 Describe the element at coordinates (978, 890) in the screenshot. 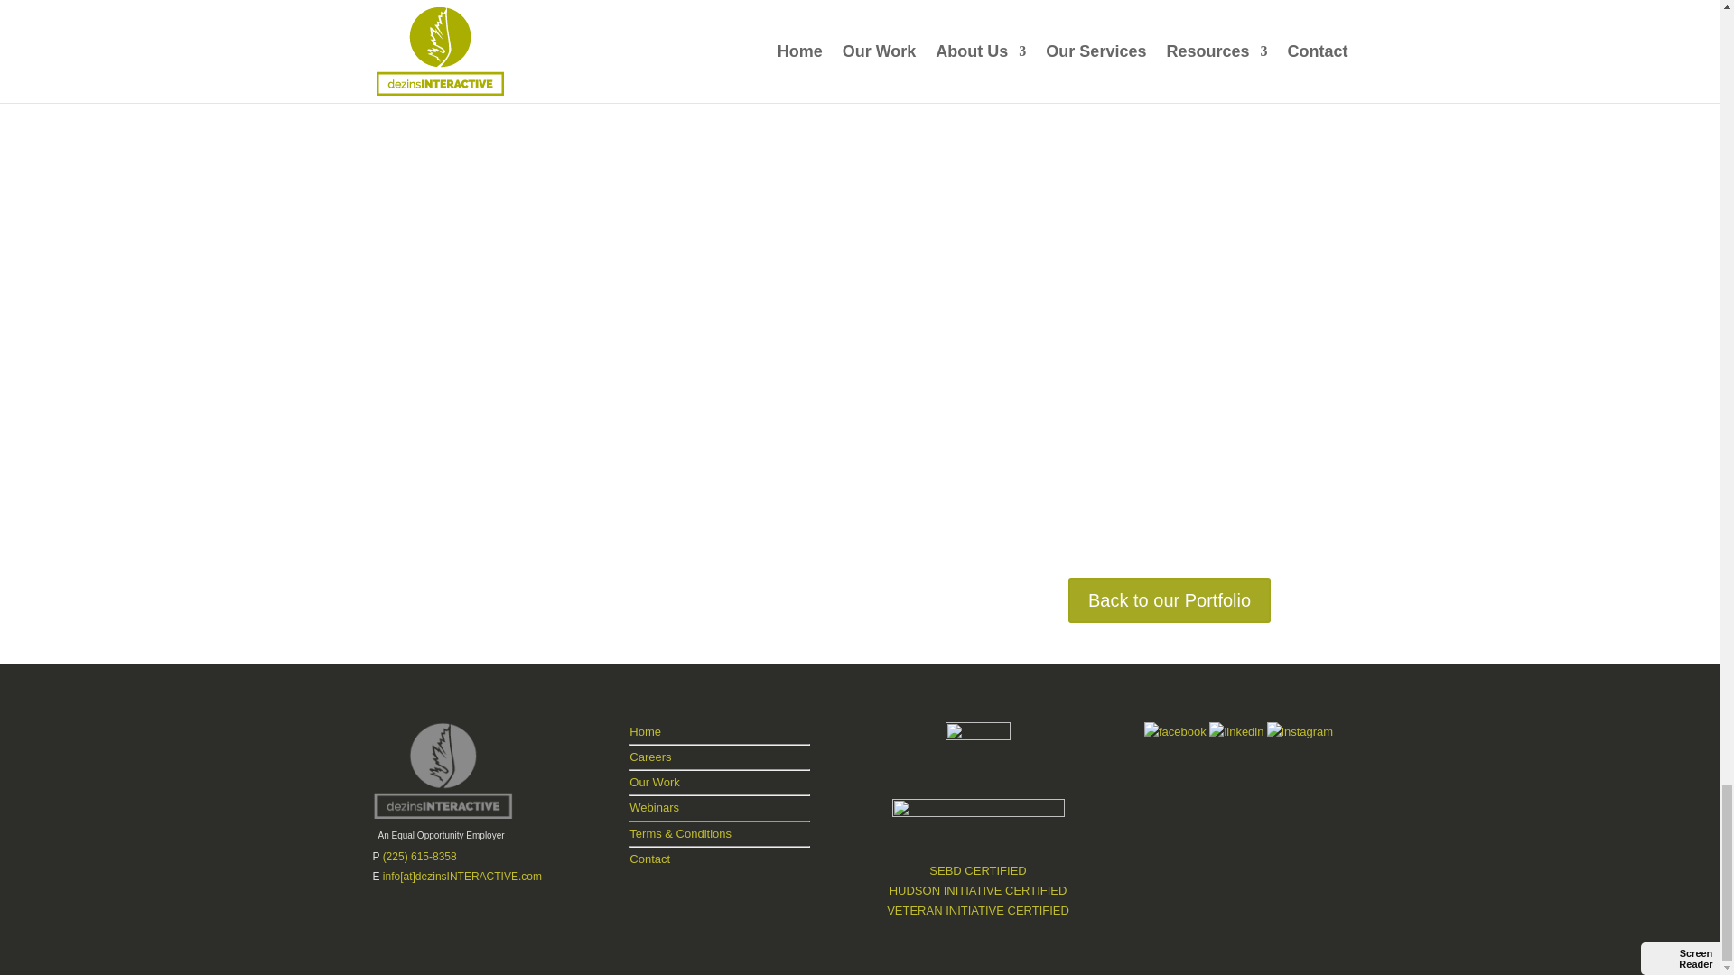

I see `HUDSON INITIATIVE CERTIFIED` at that location.